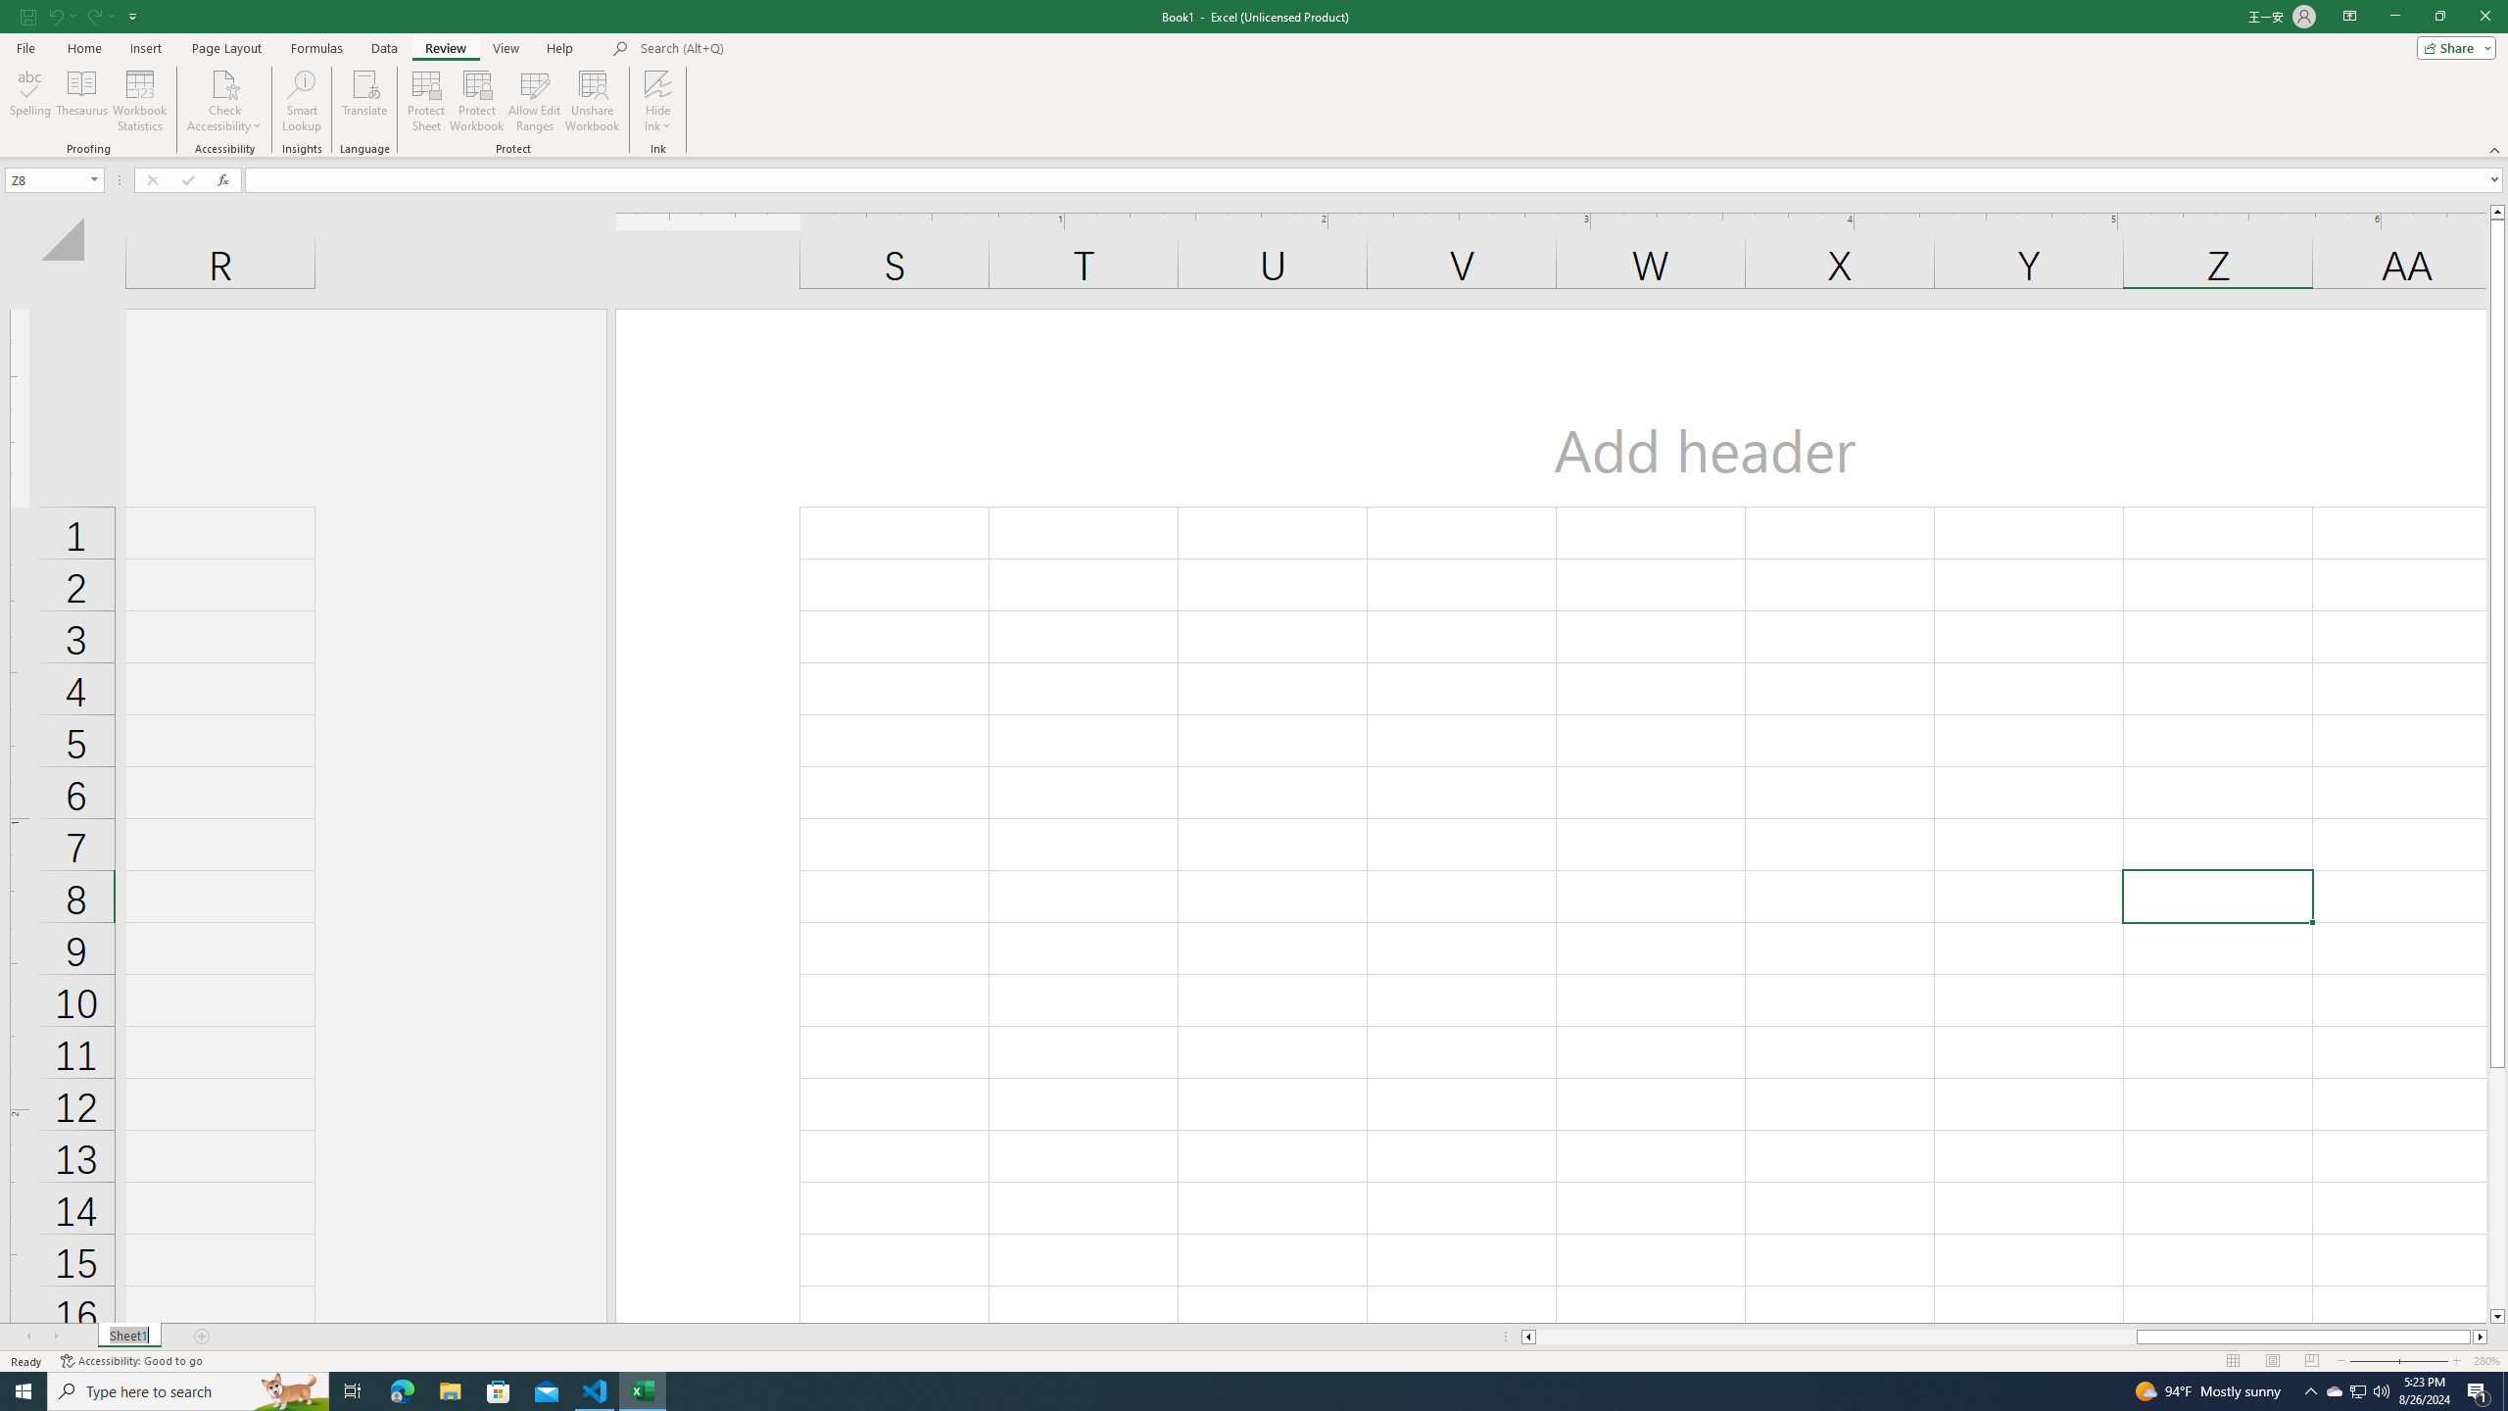 Image resolution: width=2508 pixels, height=1411 pixels. Describe the element at coordinates (302, 101) in the screenshot. I see `Smart Lookup` at that location.